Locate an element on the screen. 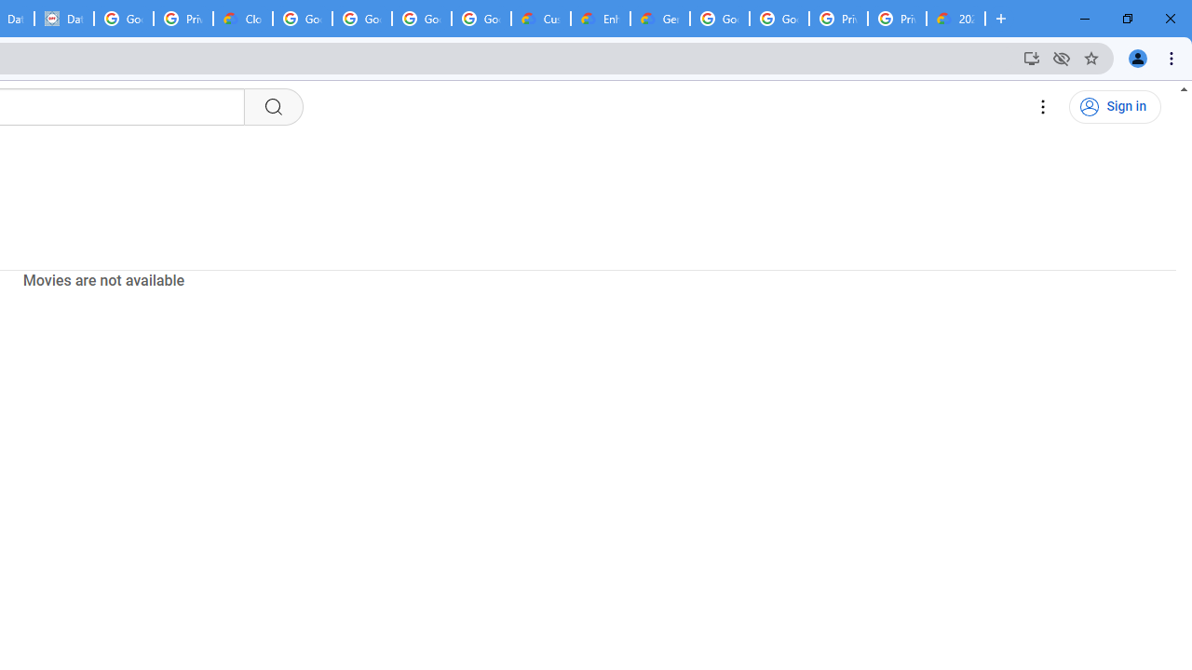 This screenshot has height=670, width=1192. Gemini for Business and Developers | Google Cloud is located at coordinates (660, 19).